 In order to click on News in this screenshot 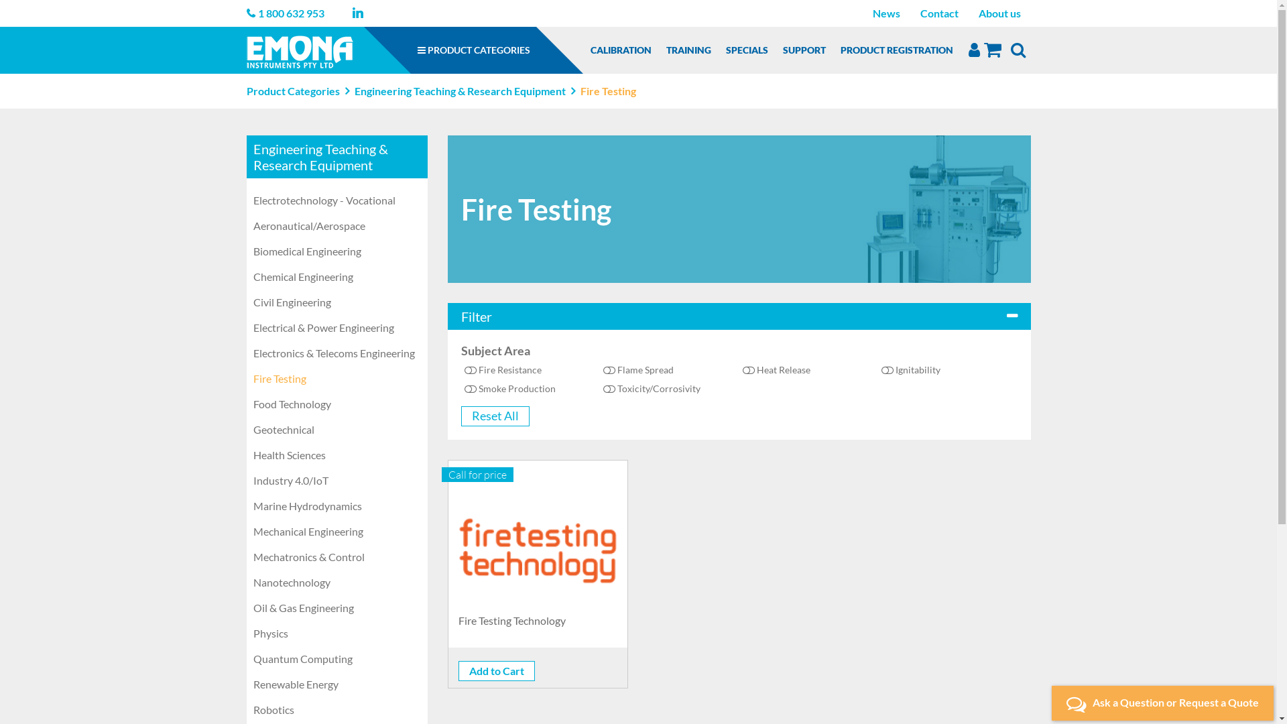, I will do `click(886, 13)`.